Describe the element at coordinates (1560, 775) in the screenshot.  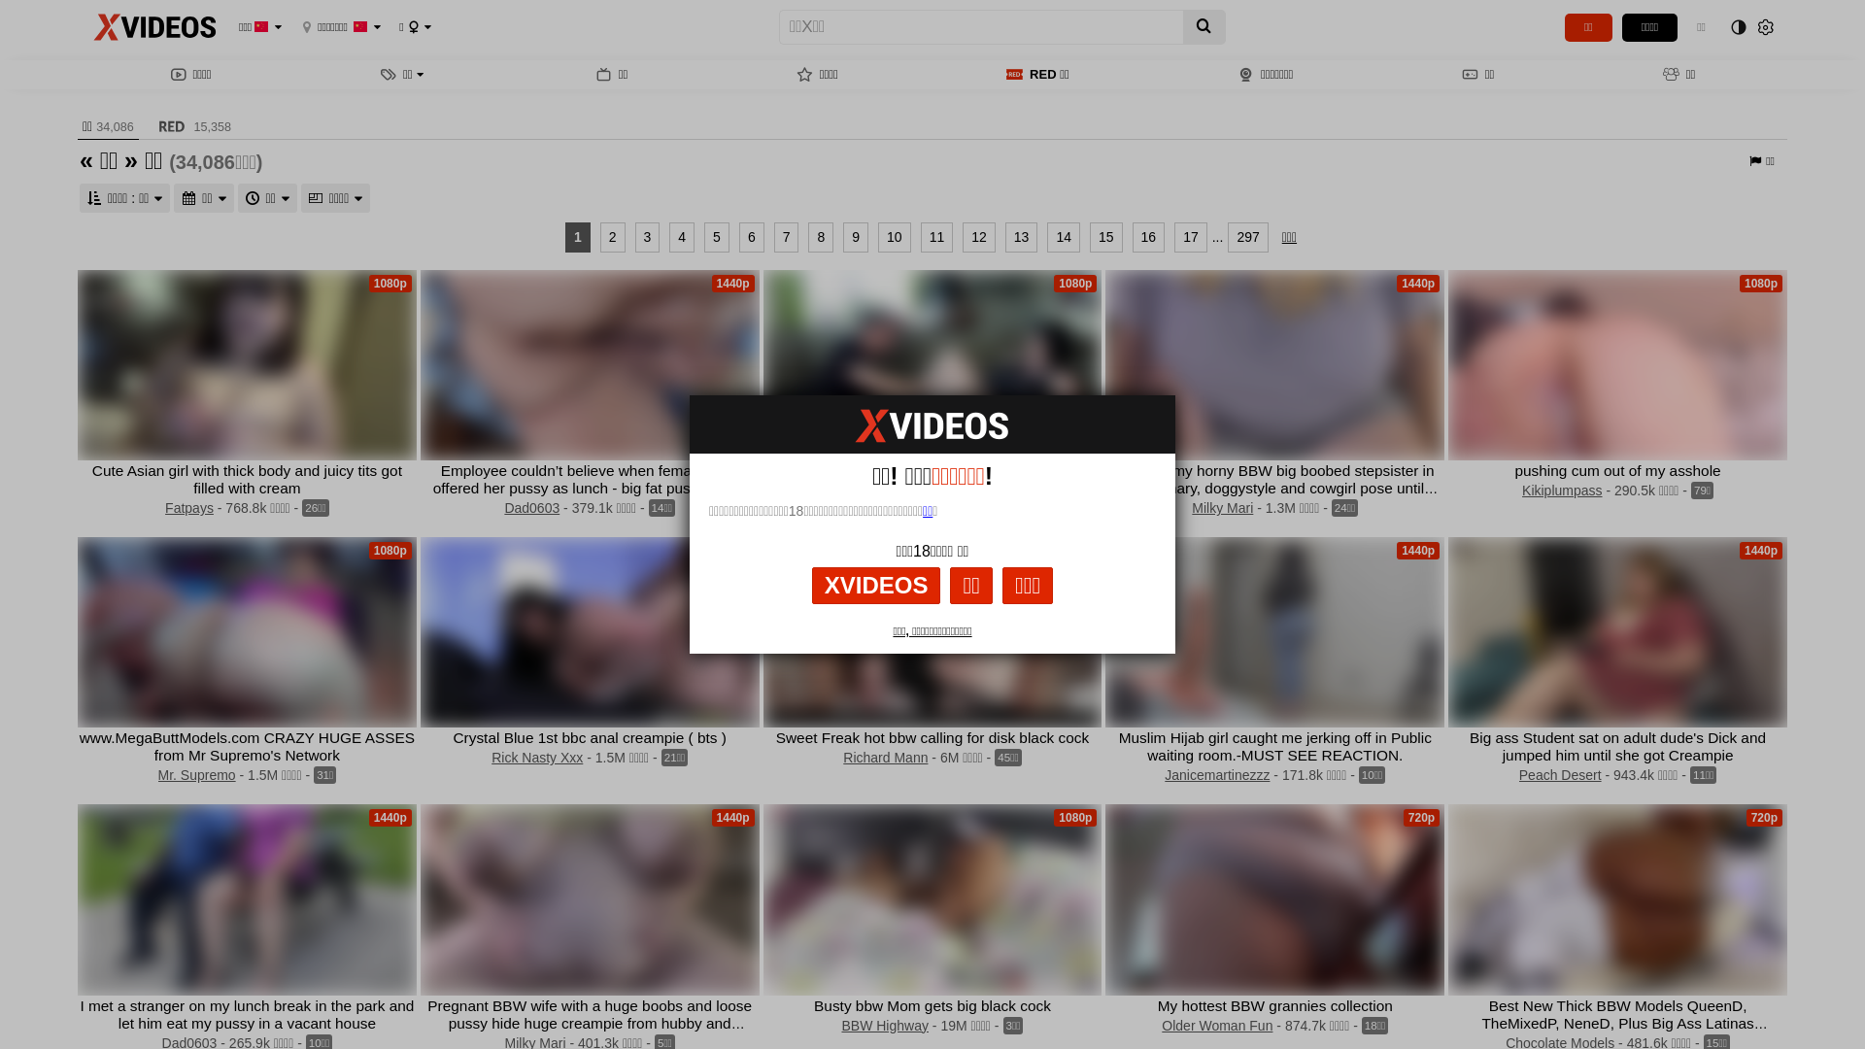
I see `Peach Desert` at that location.